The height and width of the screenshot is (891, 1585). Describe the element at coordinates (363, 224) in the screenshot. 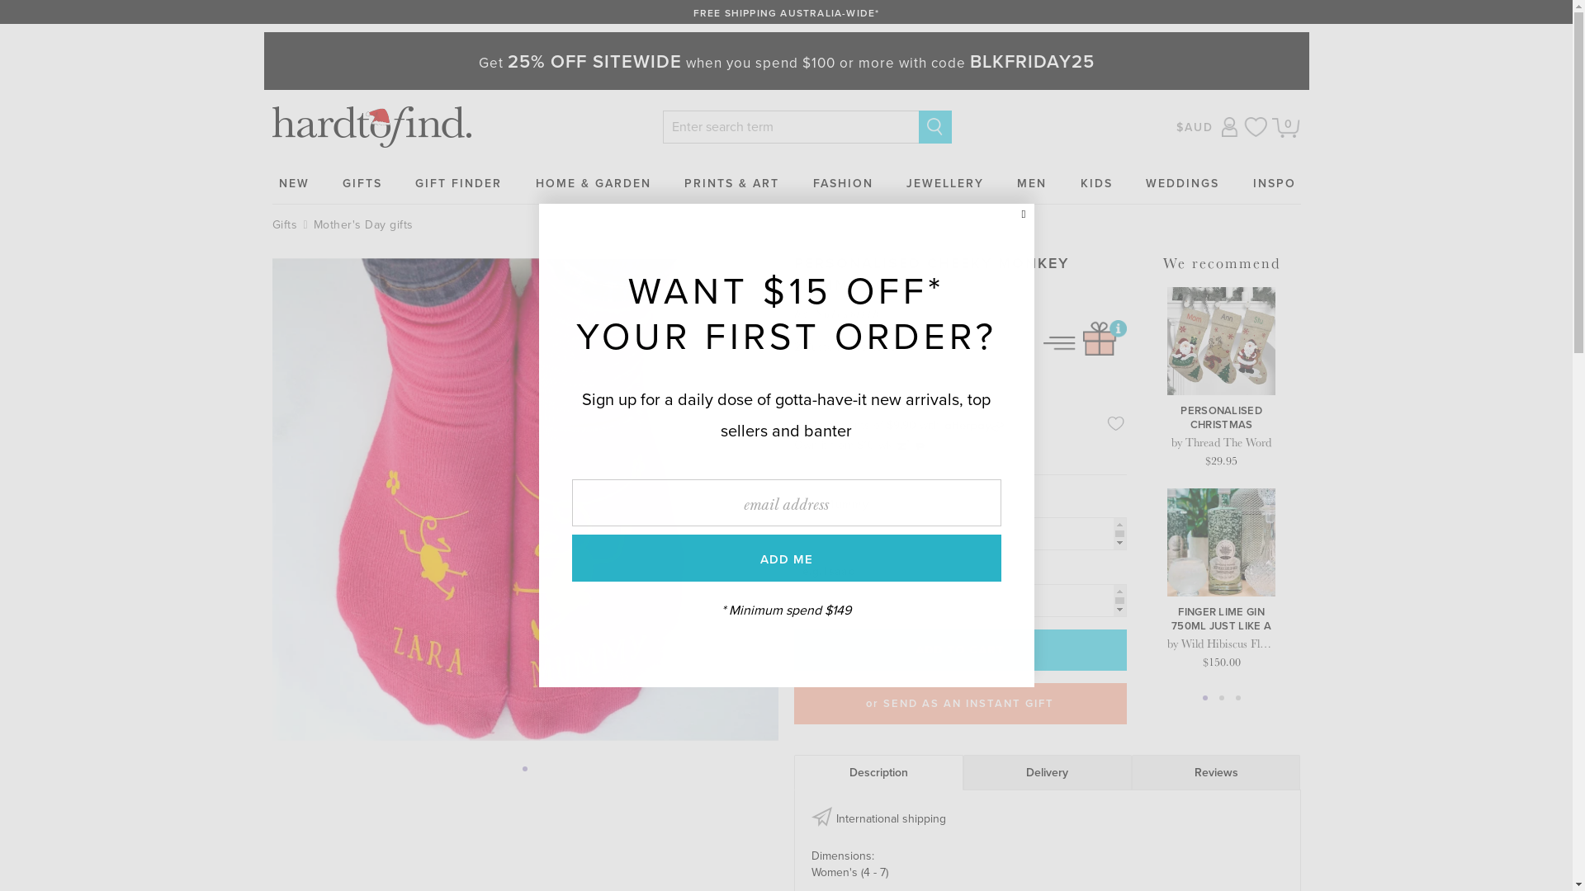

I see `Mother's Day gifts` at that location.